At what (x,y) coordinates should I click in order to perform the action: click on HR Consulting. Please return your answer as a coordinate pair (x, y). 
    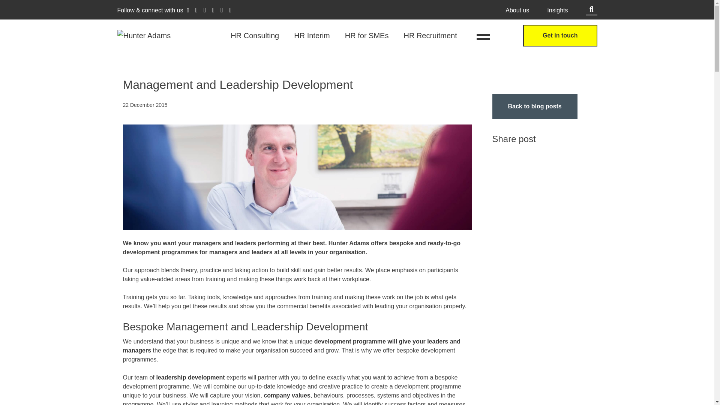
    Looking at the image, I should click on (255, 35).